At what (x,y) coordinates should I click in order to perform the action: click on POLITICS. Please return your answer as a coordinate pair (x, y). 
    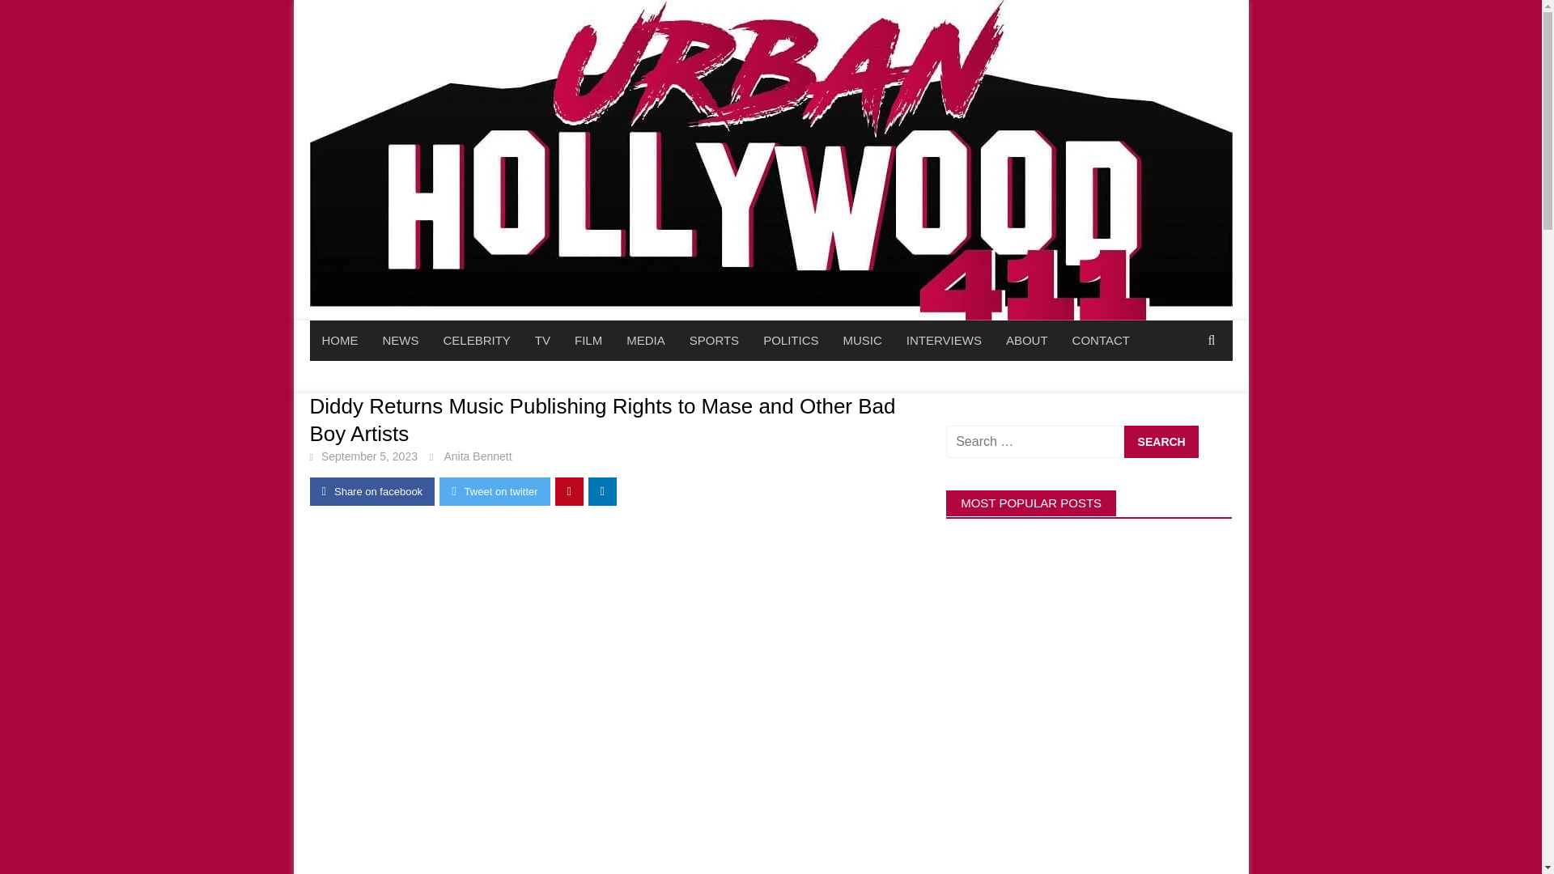
    Looking at the image, I should click on (790, 341).